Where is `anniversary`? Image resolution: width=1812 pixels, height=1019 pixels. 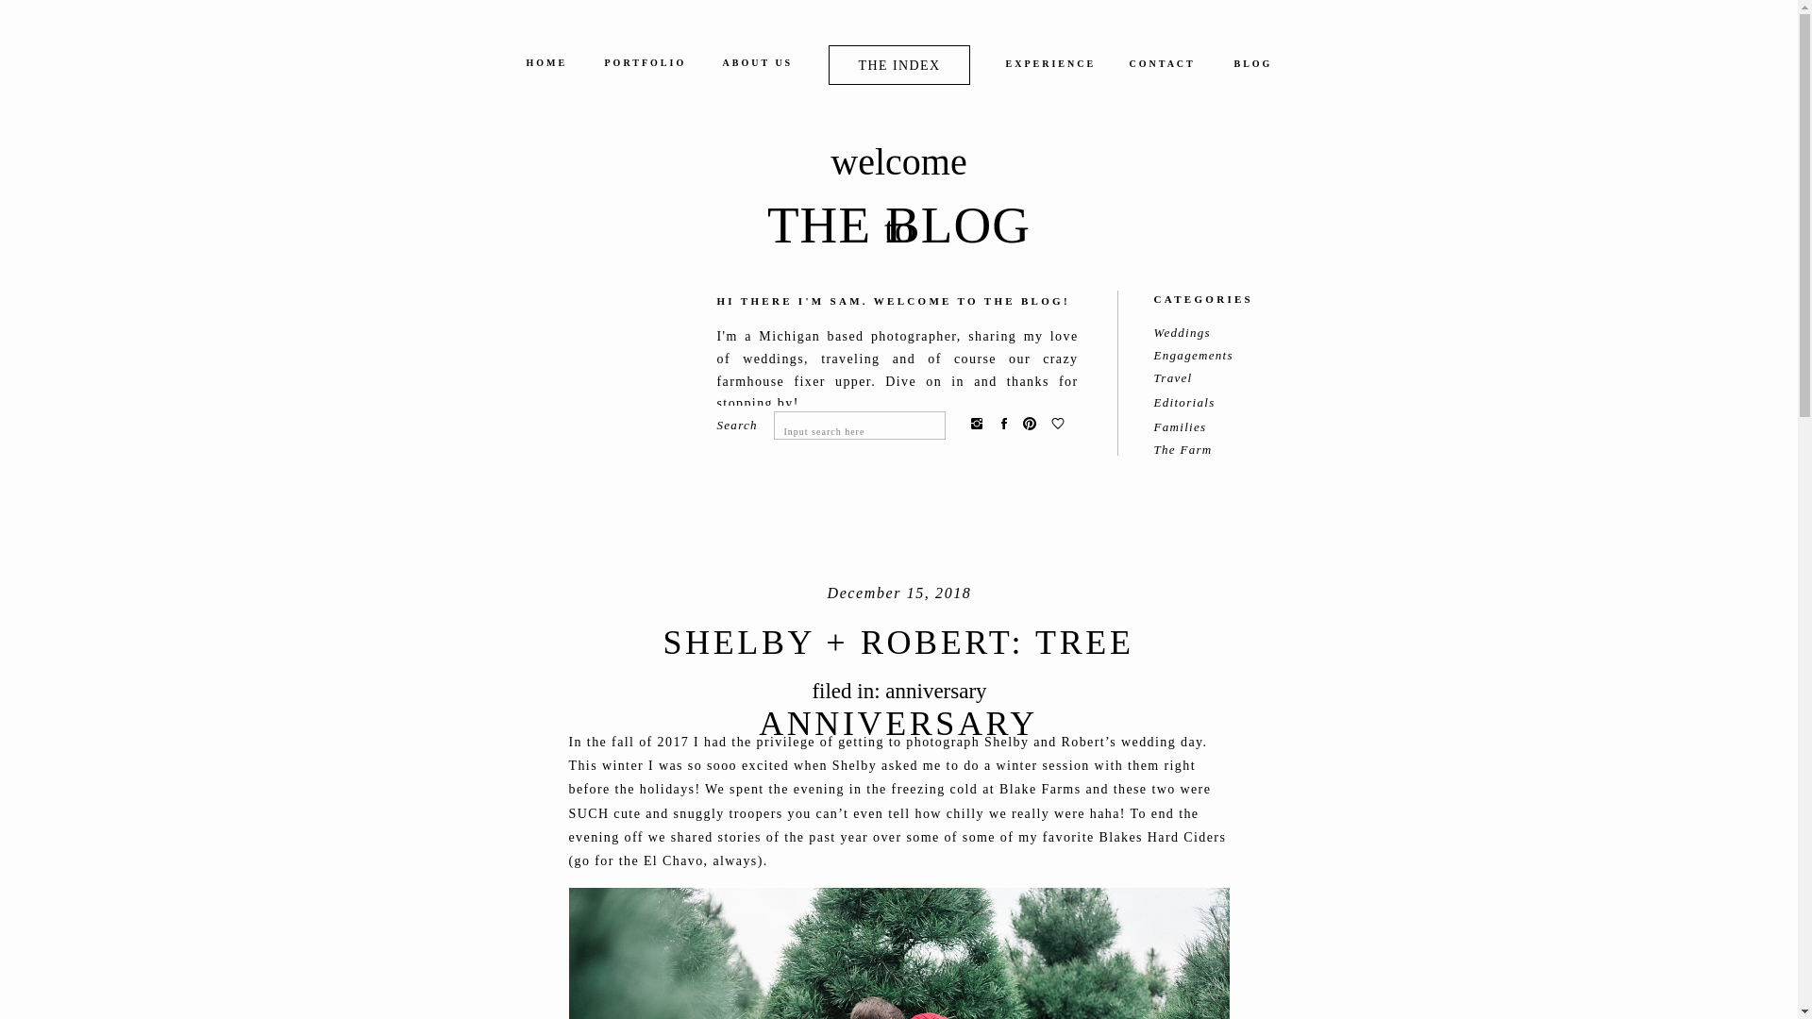 anniversary is located at coordinates (935, 691).